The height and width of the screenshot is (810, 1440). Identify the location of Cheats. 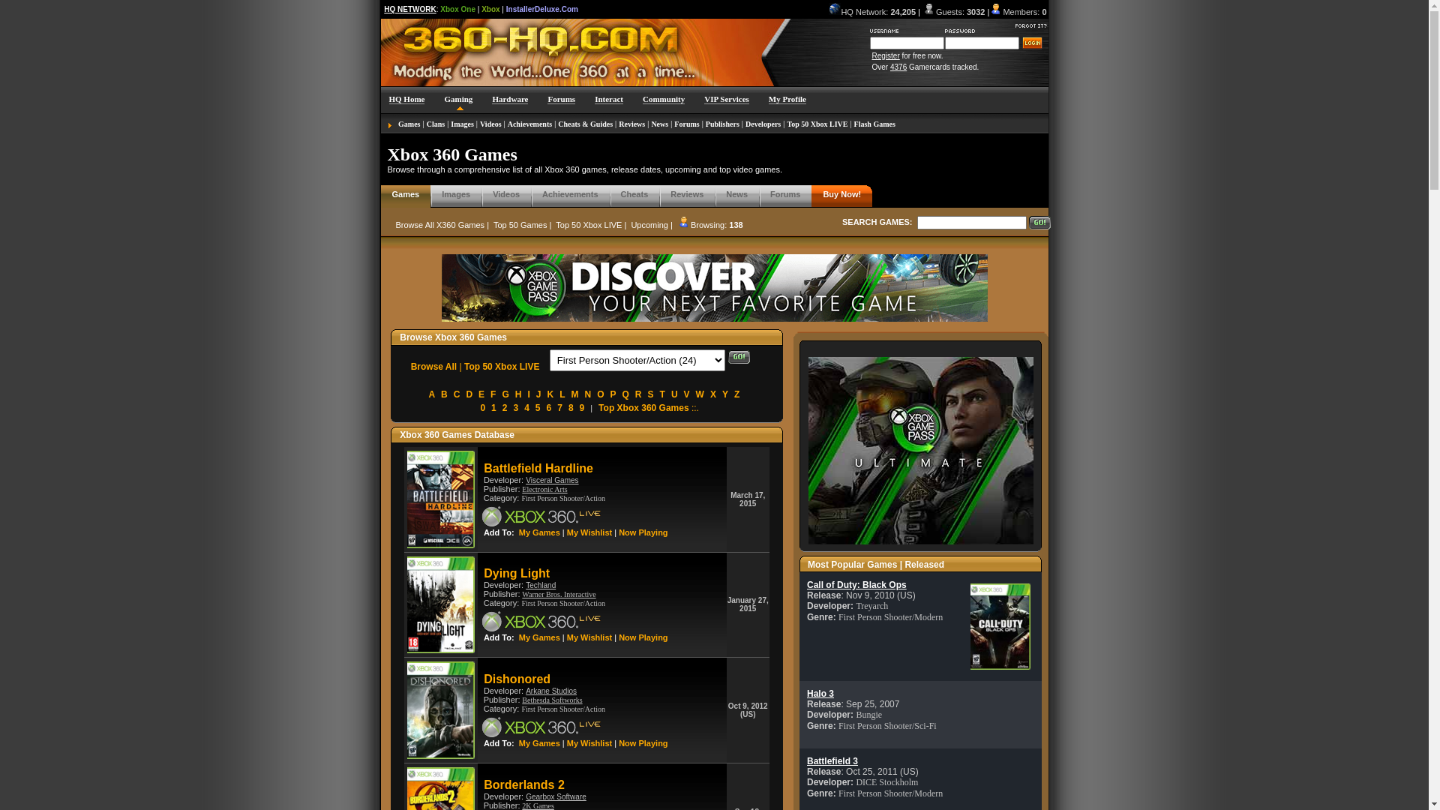
(634, 194).